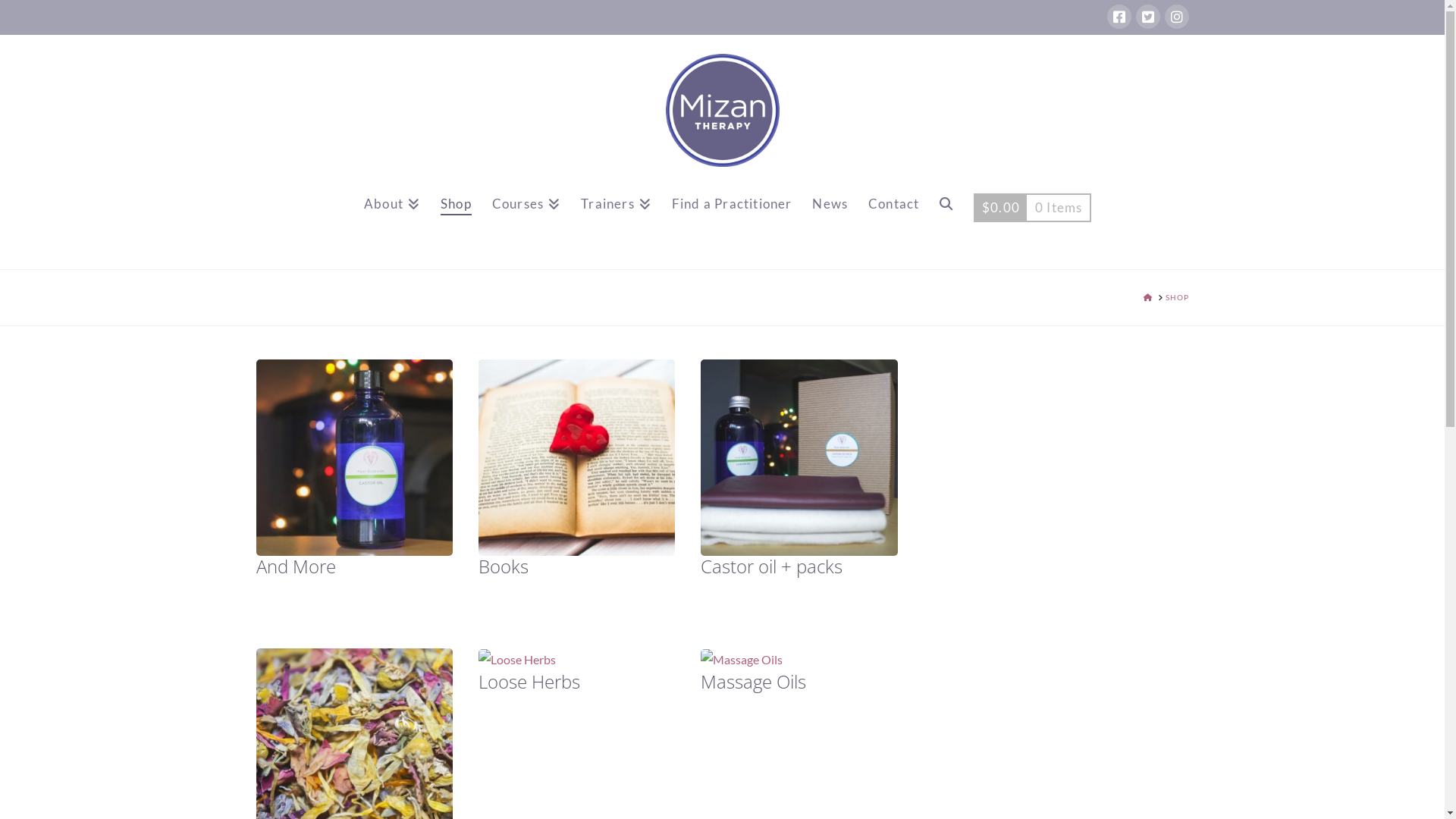  I want to click on Loose Herbs, so click(577, 676).